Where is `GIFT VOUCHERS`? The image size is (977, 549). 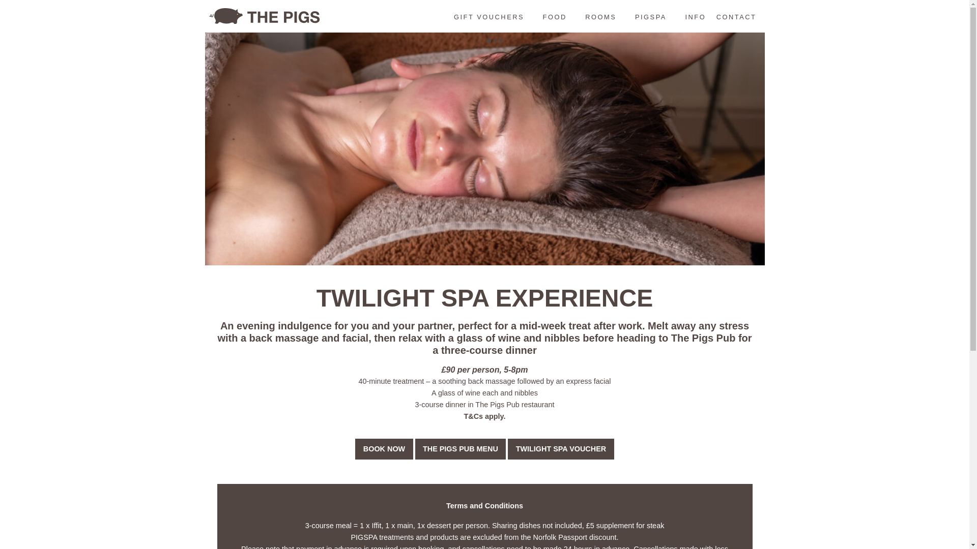
GIFT VOUCHERS is located at coordinates (489, 17).